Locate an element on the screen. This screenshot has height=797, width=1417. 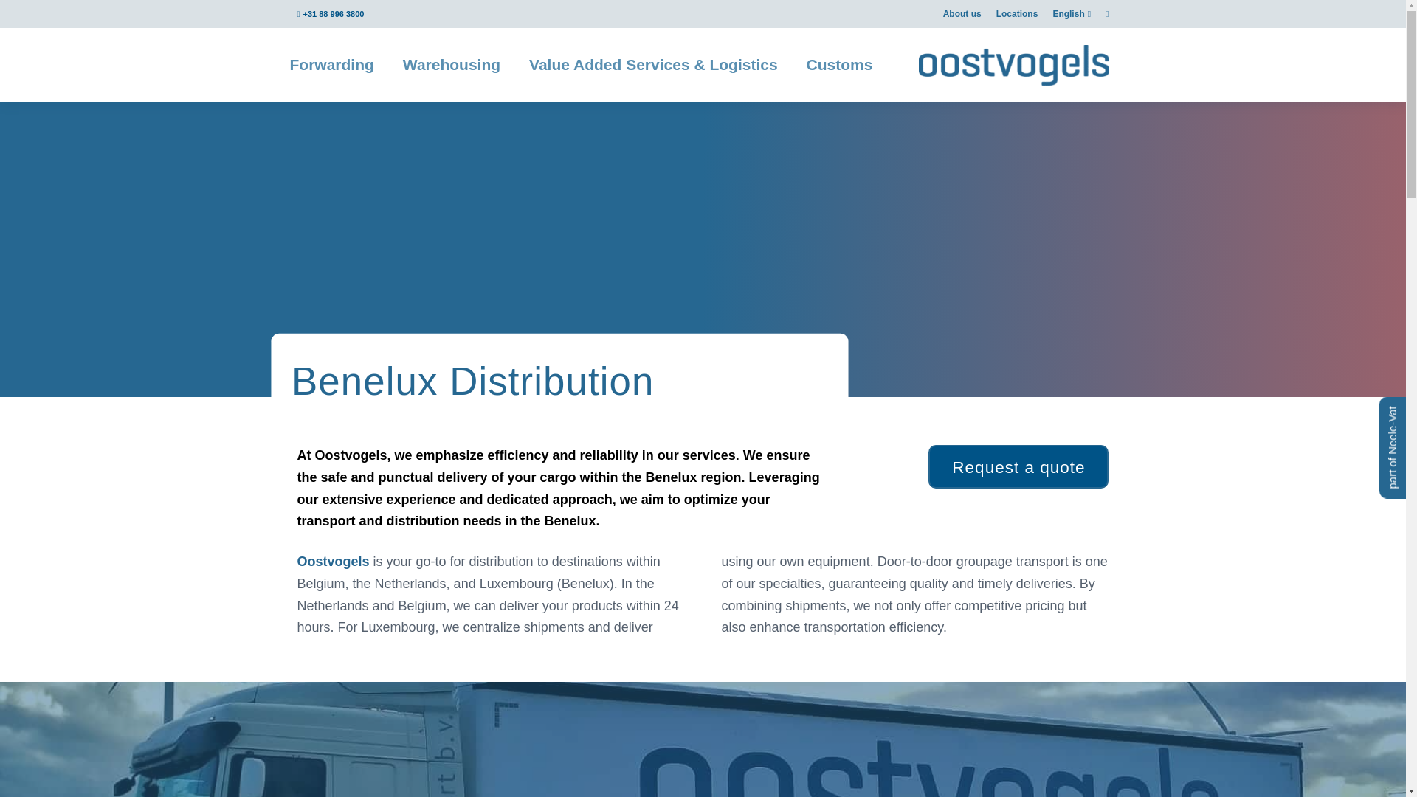
Forwarding is located at coordinates (331, 65).